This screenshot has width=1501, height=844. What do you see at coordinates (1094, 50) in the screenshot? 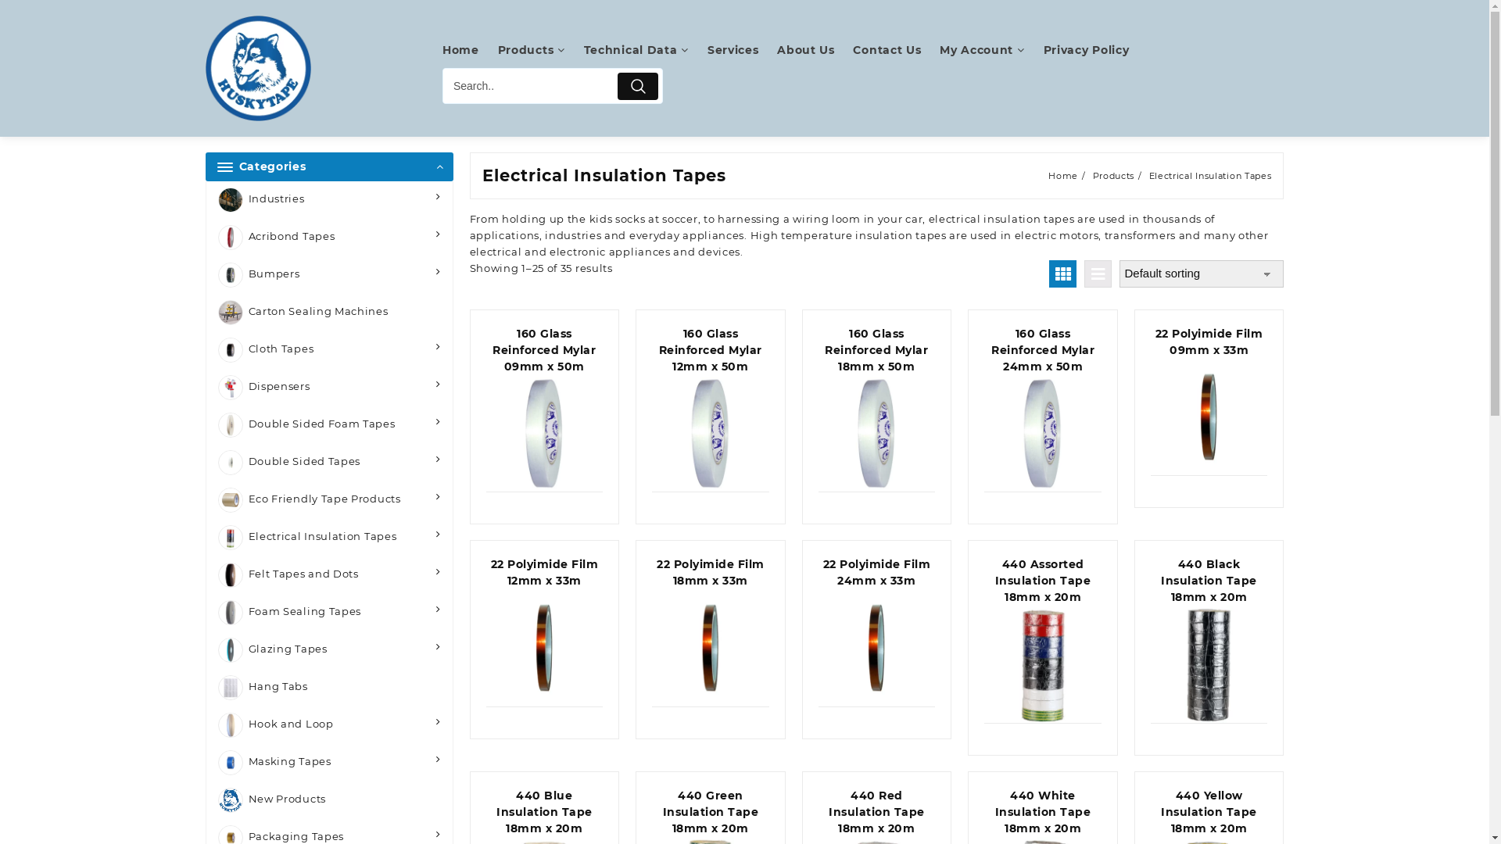
I see `Privacy Policy` at bounding box center [1094, 50].